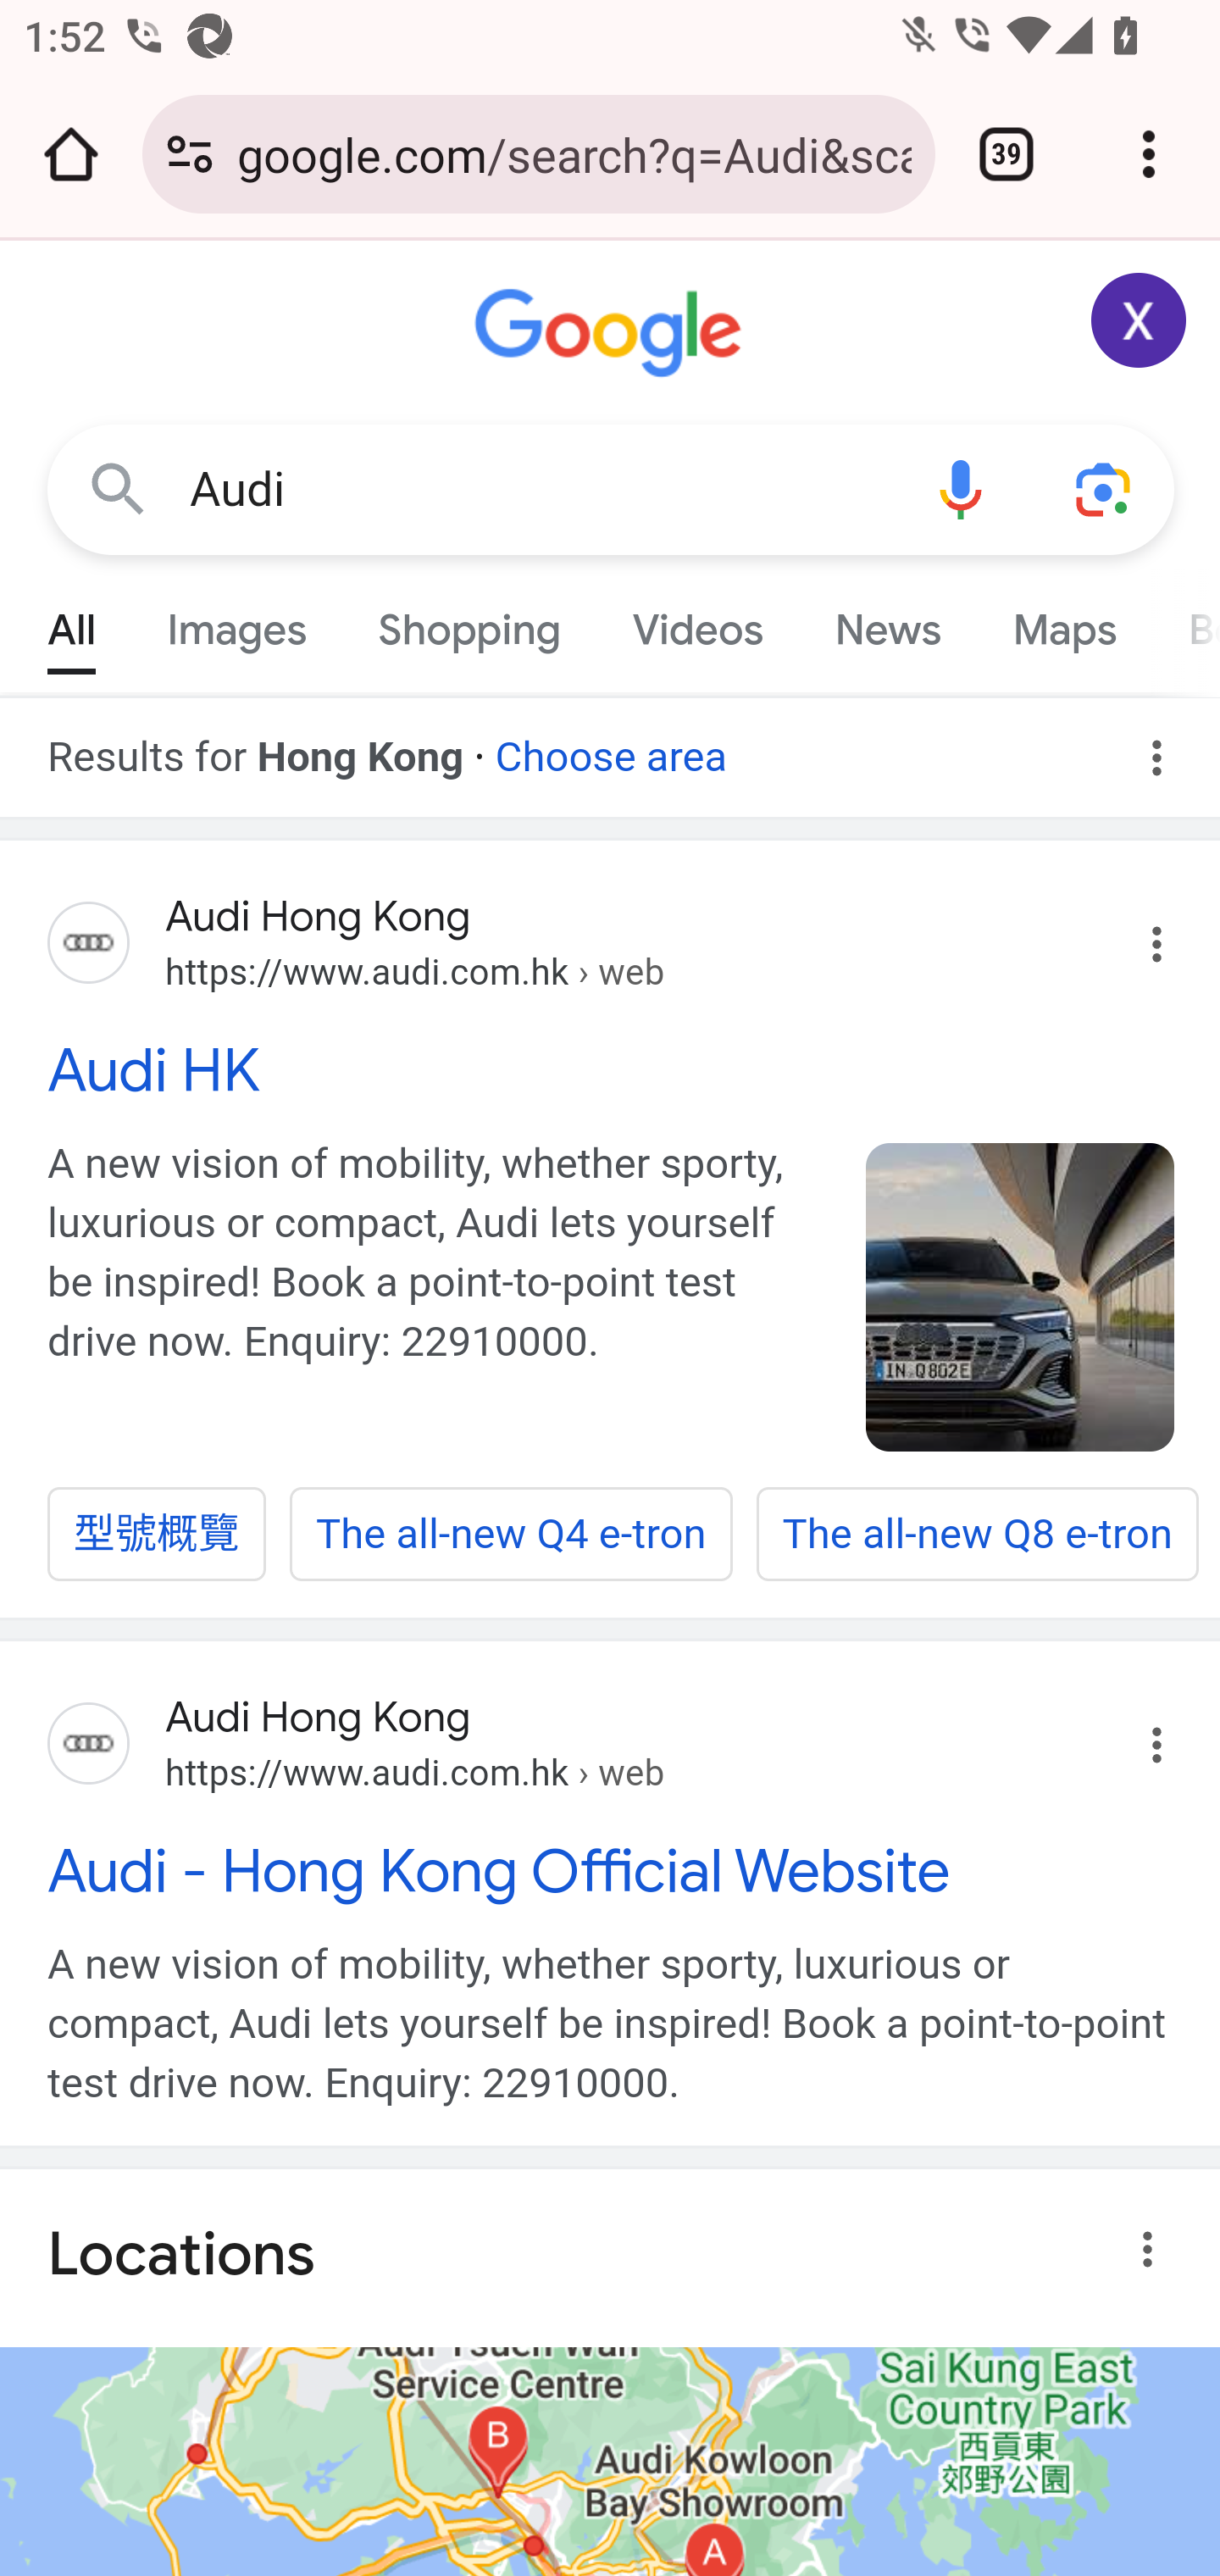 The height and width of the screenshot is (2576, 1220). Describe the element at coordinates (1006, 154) in the screenshot. I see `Switch or close tabs` at that location.